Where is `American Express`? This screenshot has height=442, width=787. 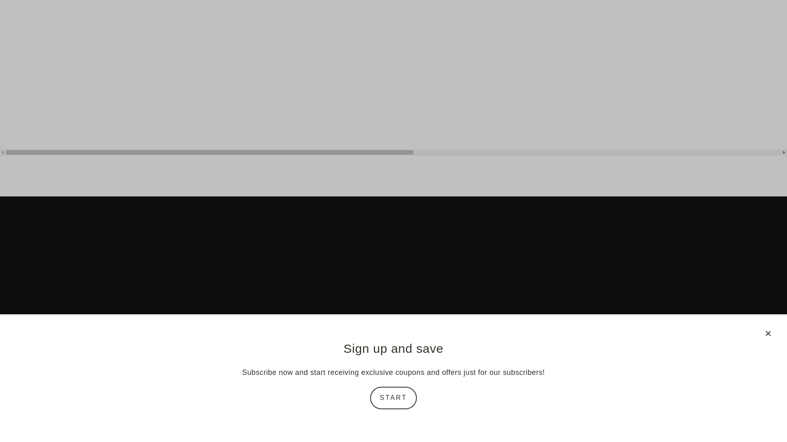
American Express is located at coordinates (296, 418).